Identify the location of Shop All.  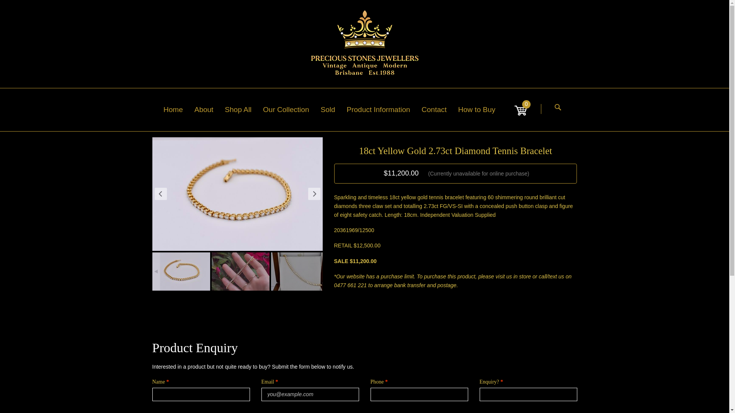
(244, 109).